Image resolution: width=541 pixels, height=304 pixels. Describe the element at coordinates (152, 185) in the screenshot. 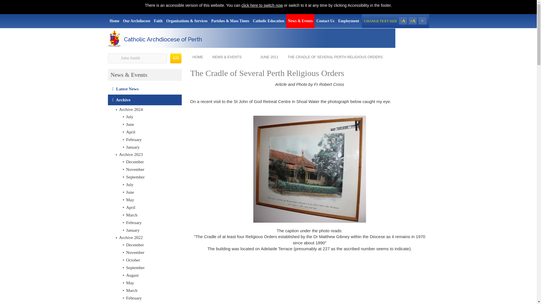

I see `News` at that location.